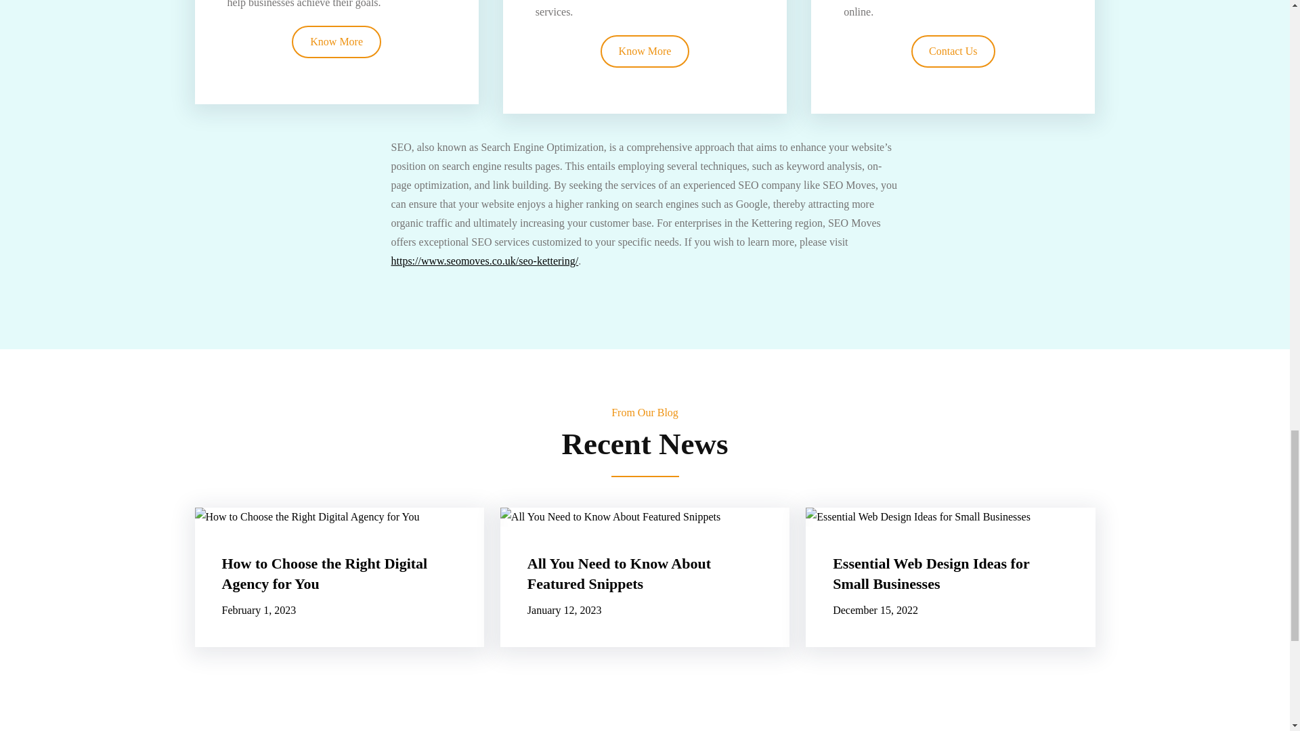 The width and height of the screenshot is (1300, 731). I want to click on How to Choose the Right Digital Agency for You, so click(340, 574).